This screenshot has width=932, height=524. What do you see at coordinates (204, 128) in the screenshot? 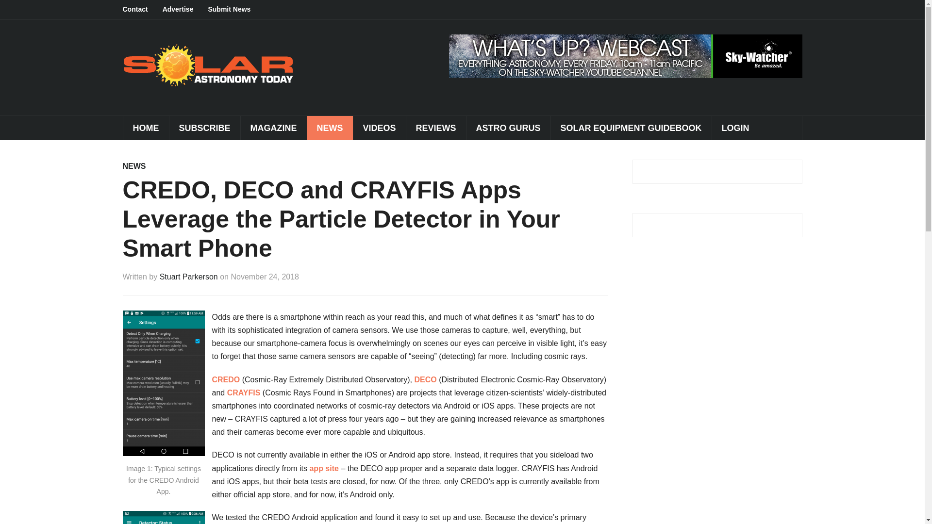
I see `SUBSCRIBE` at bounding box center [204, 128].